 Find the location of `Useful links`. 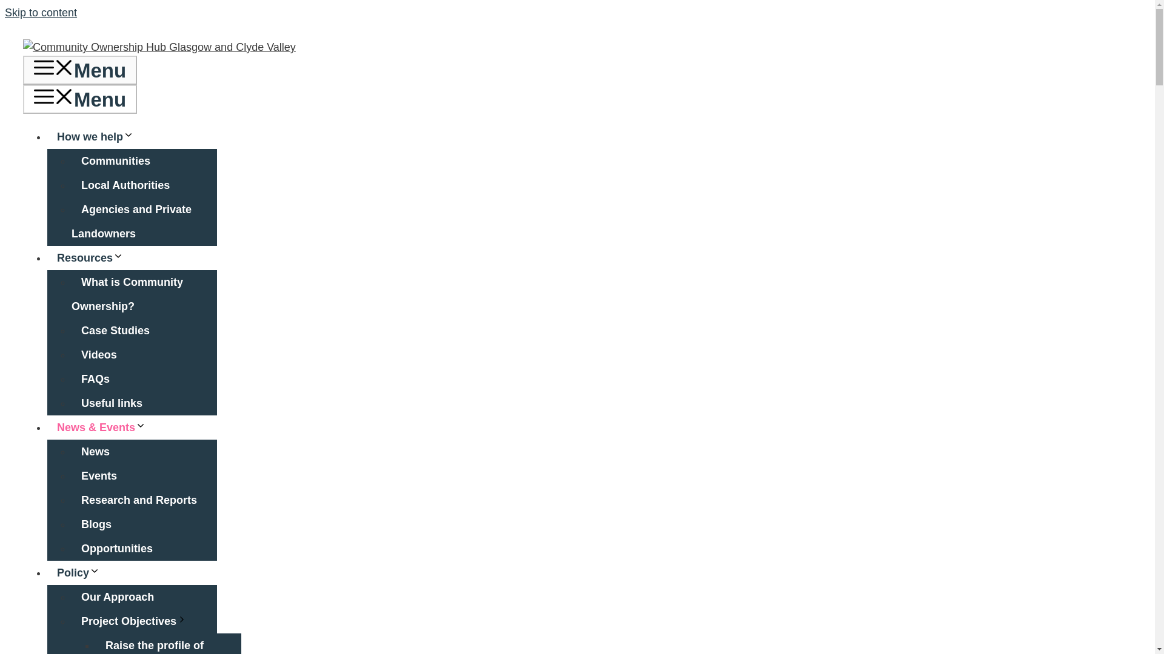

Useful links is located at coordinates (112, 403).